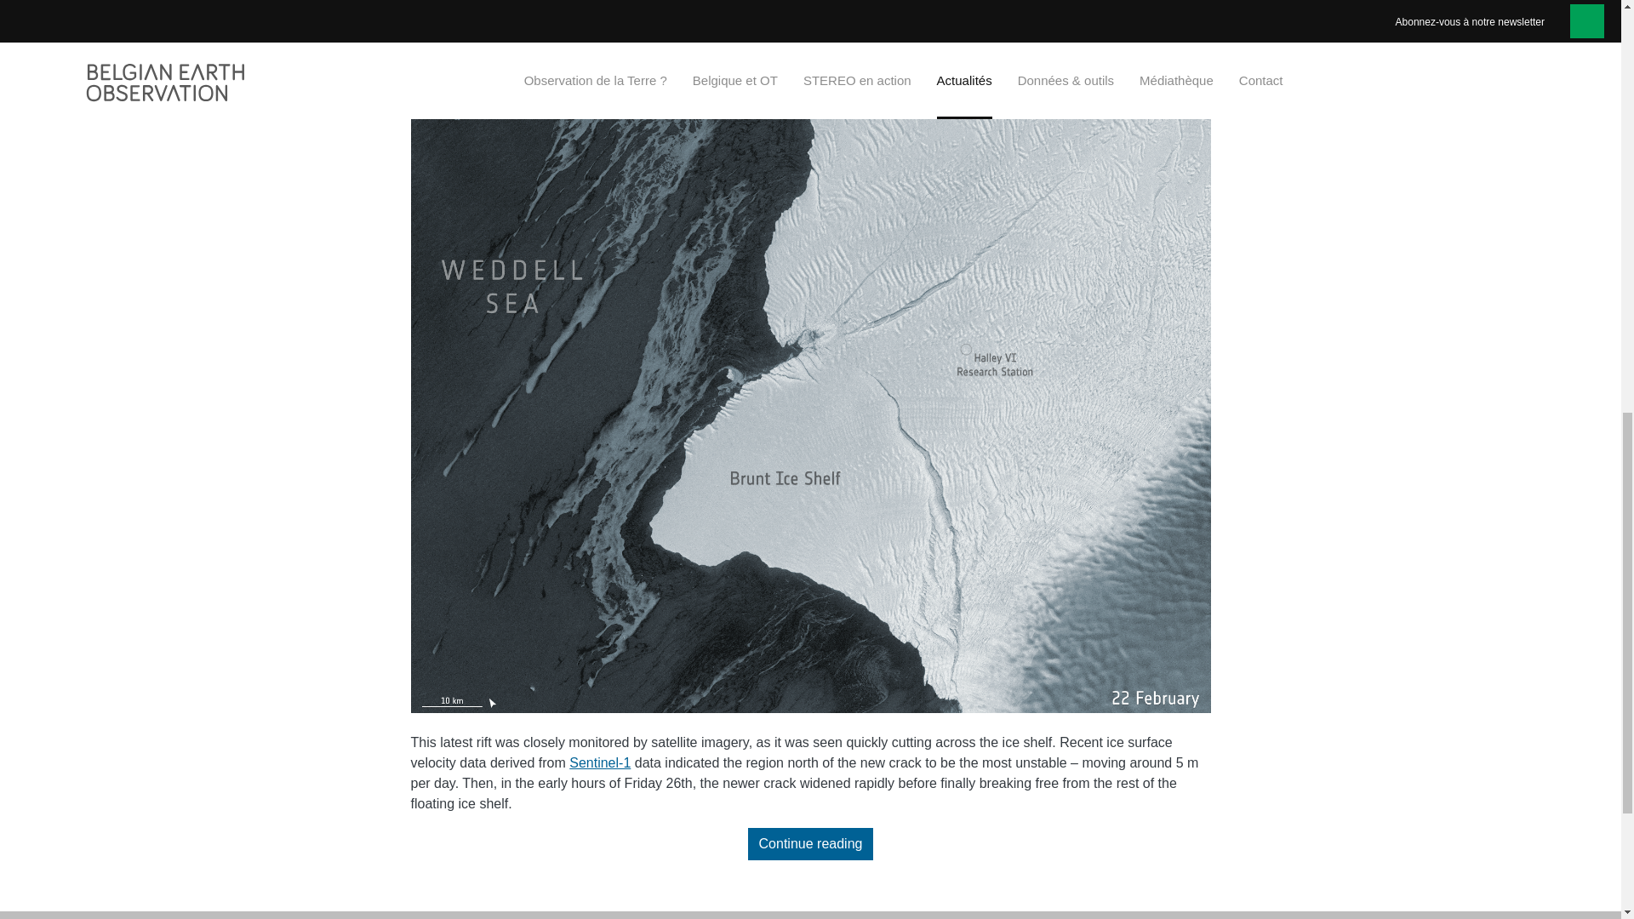 The height and width of the screenshot is (919, 1634). I want to click on Continue reading, so click(811, 844).